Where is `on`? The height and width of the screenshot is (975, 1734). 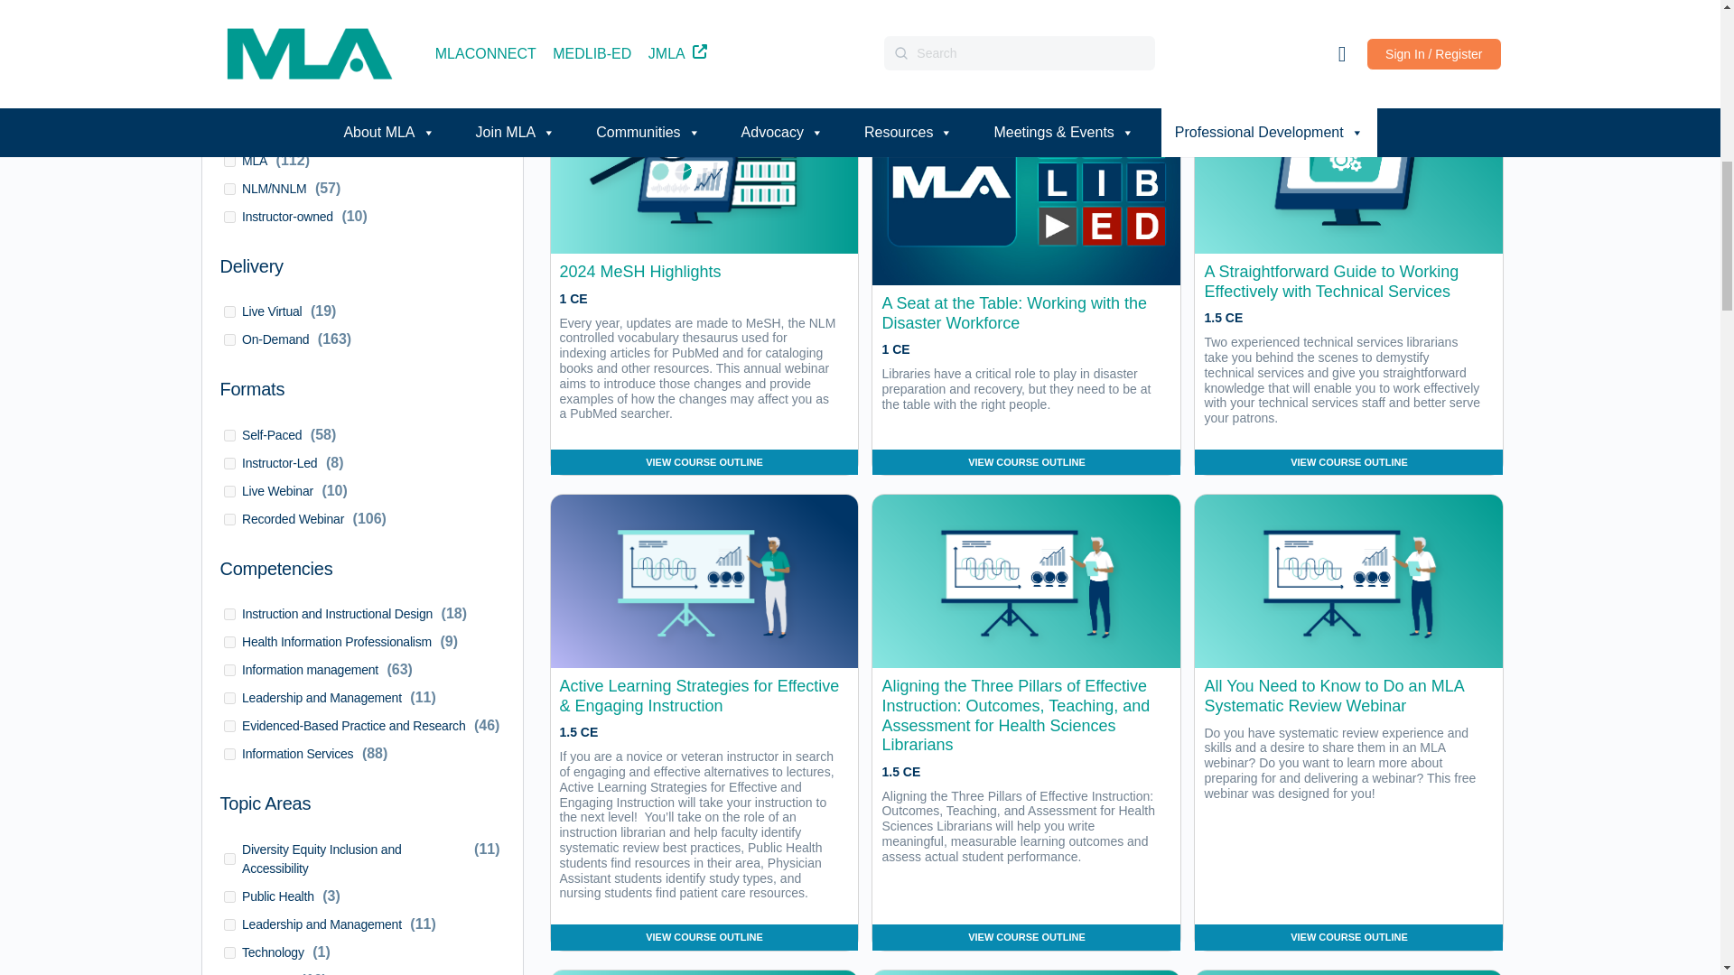 on is located at coordinates (229, 697).